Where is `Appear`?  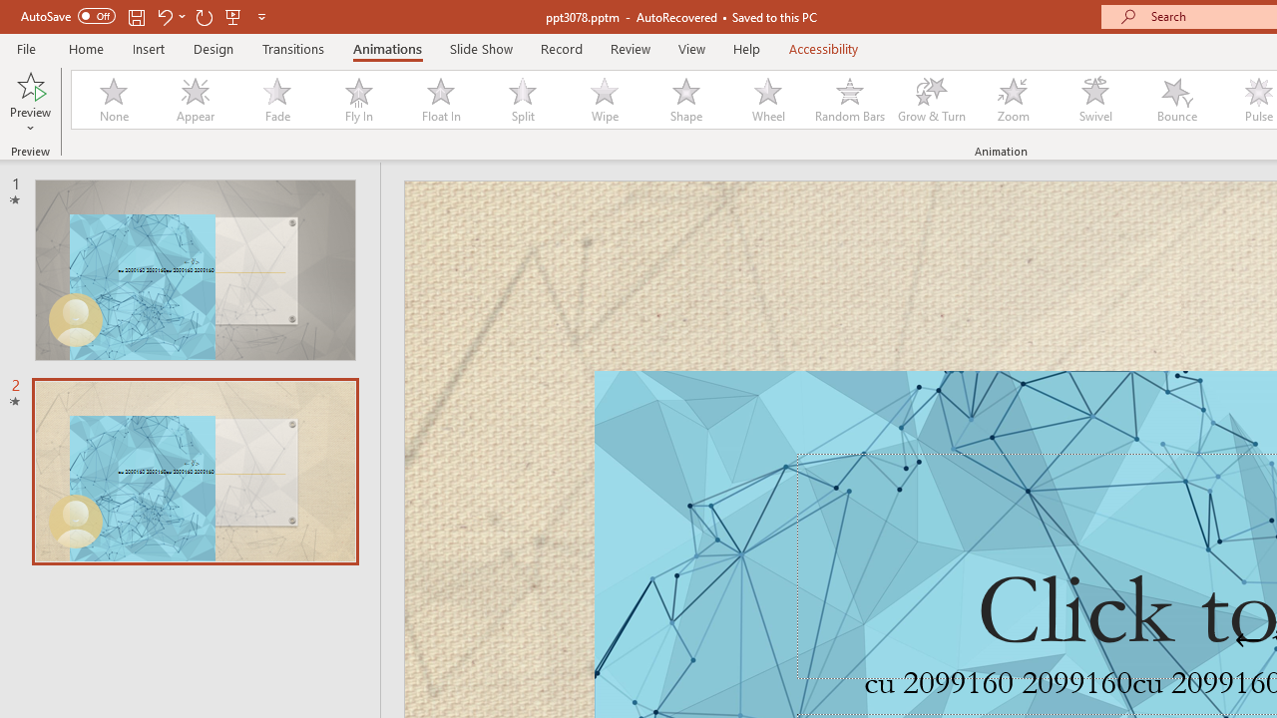 Appear is located at coordinates (195, 100).